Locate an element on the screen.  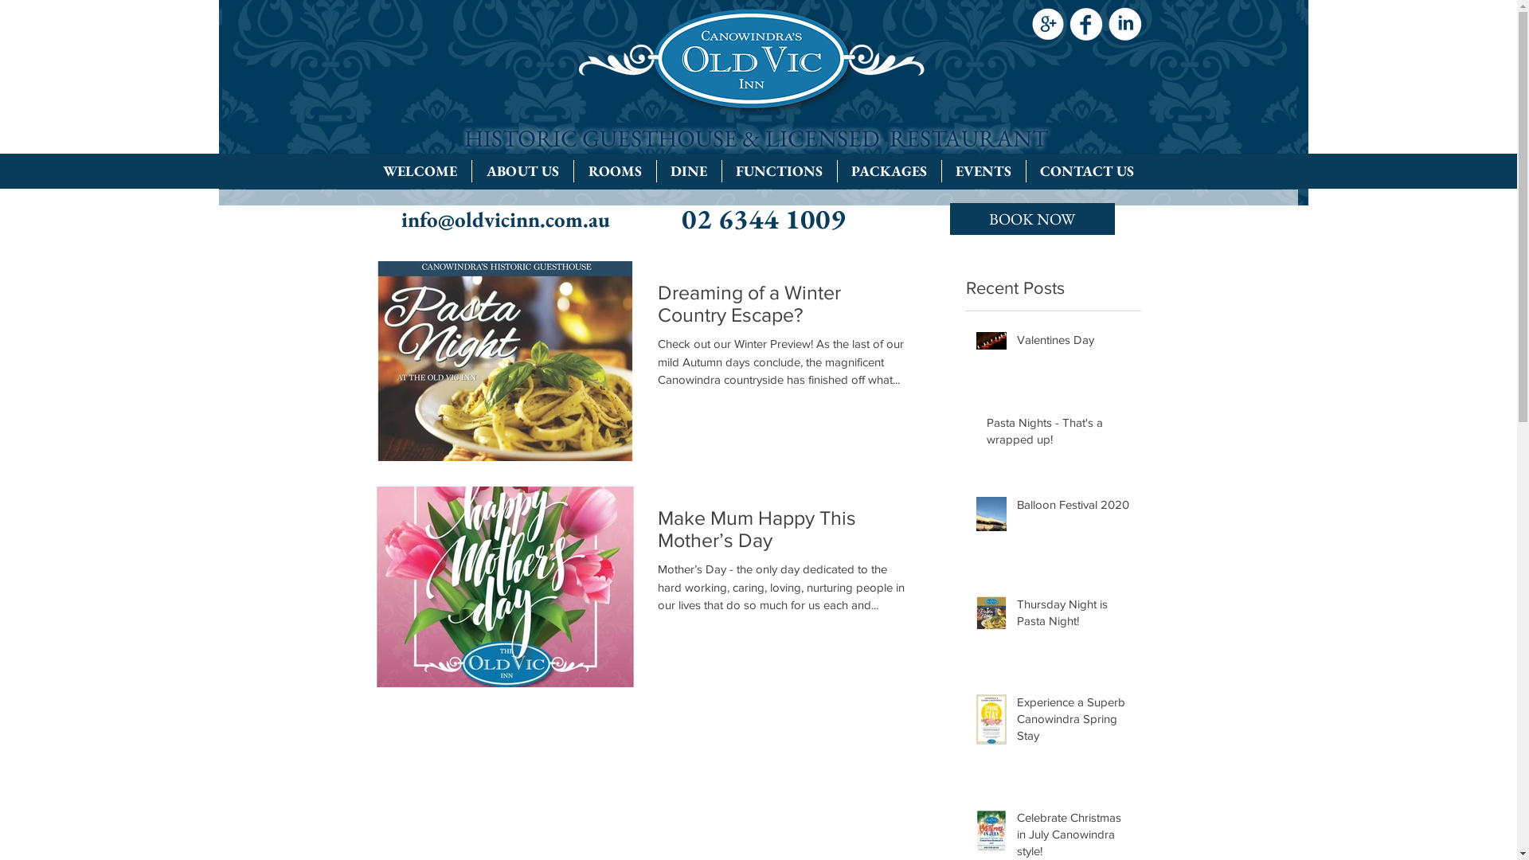
EVENTS is located at coordinates (983, 171).